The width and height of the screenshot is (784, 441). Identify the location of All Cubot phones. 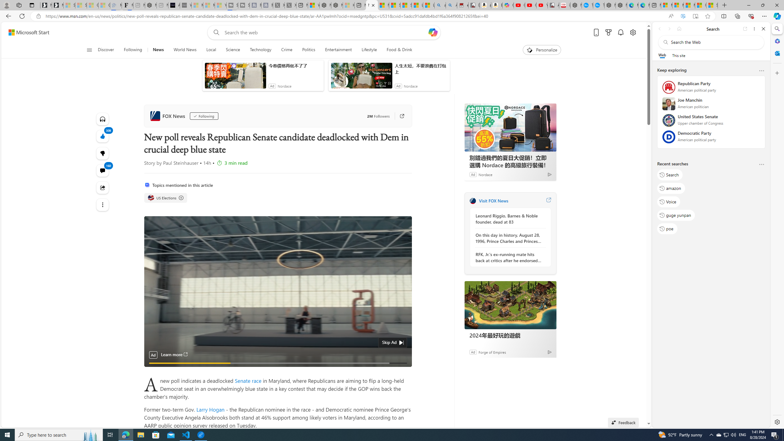
(553, 5).